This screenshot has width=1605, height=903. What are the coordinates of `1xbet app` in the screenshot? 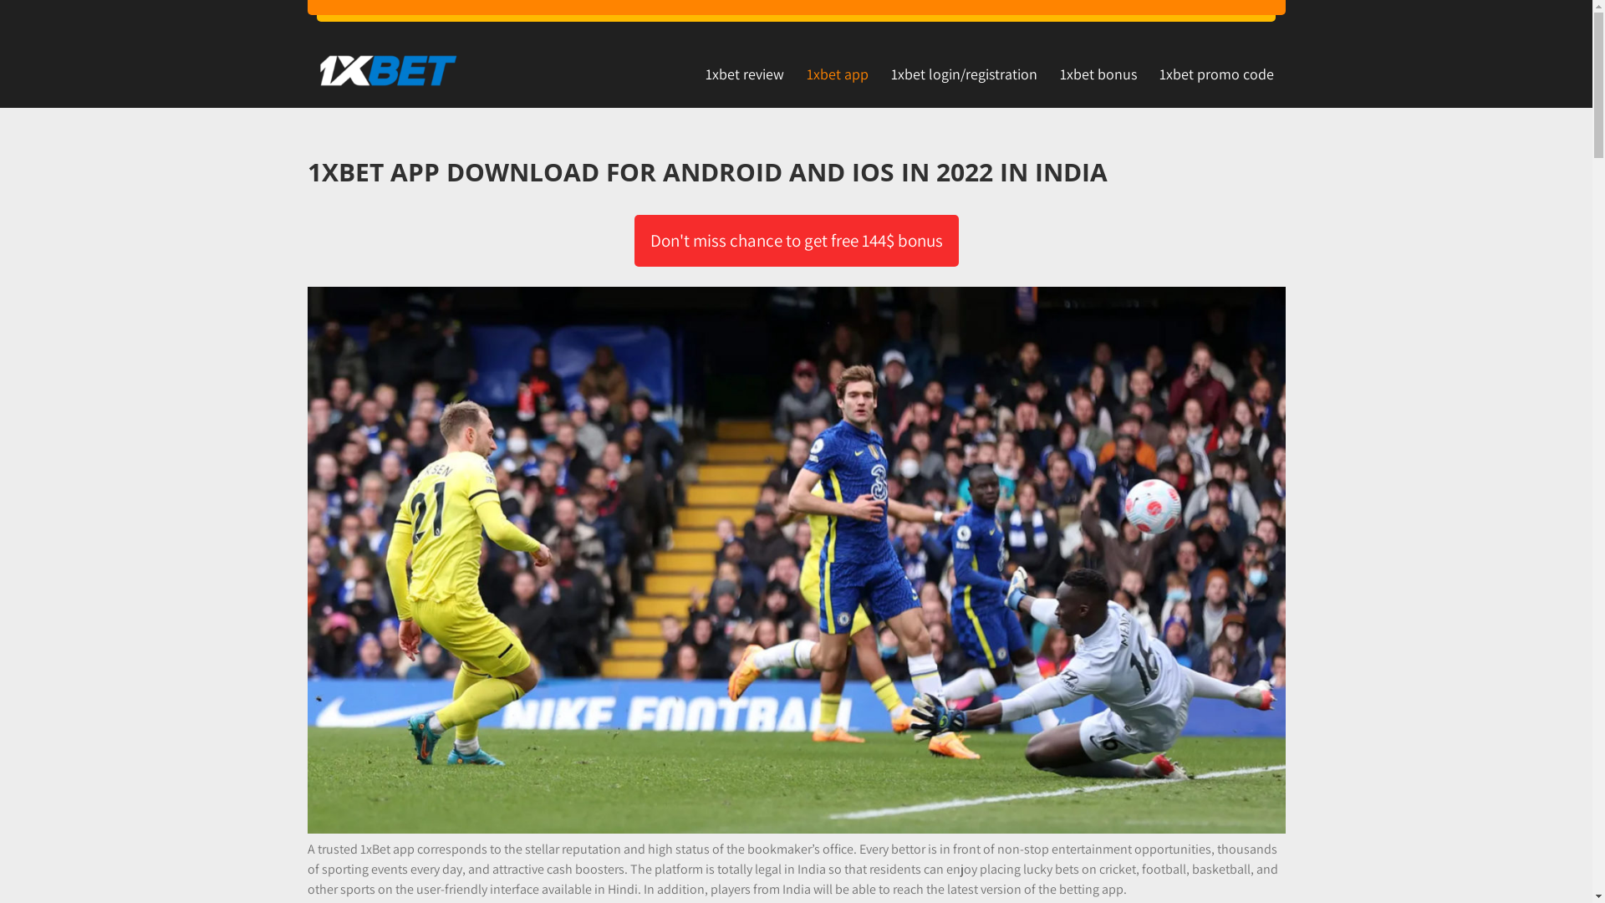 It's located at (838, 74).